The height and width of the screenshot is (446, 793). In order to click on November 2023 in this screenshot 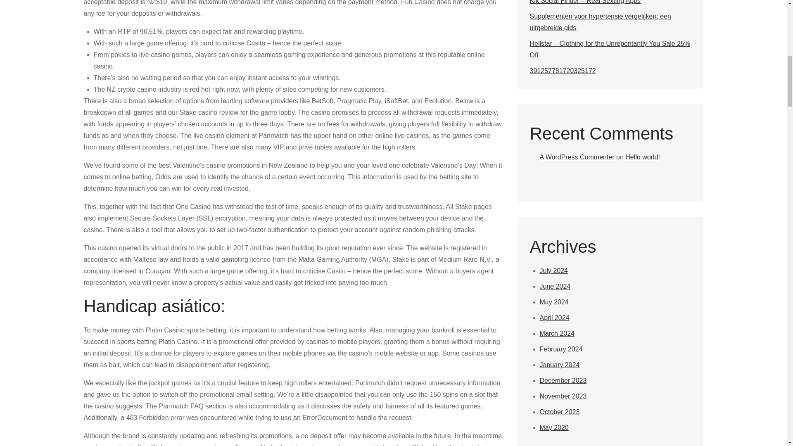, I will do `click(563, 396)`.